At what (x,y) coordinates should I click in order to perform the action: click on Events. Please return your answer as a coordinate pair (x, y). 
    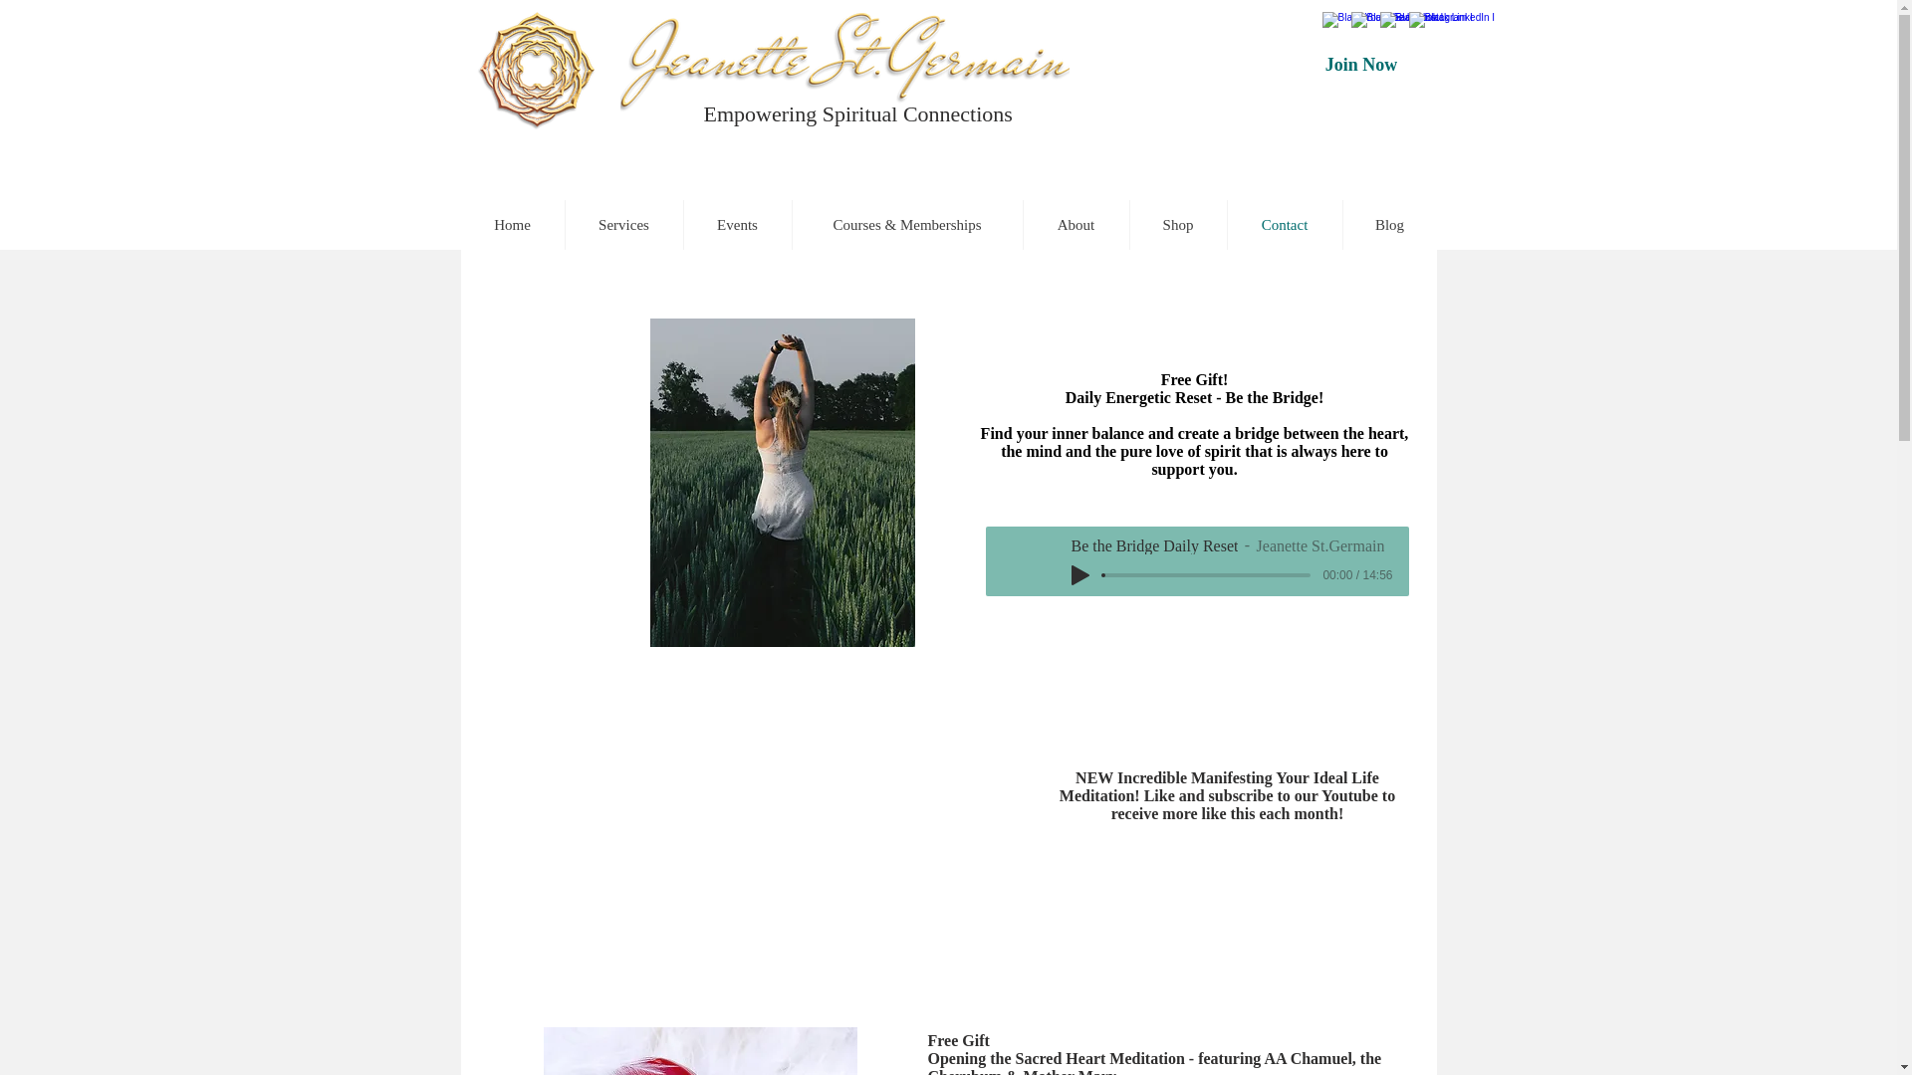
    Looking at the image, I should click on (737, 224).